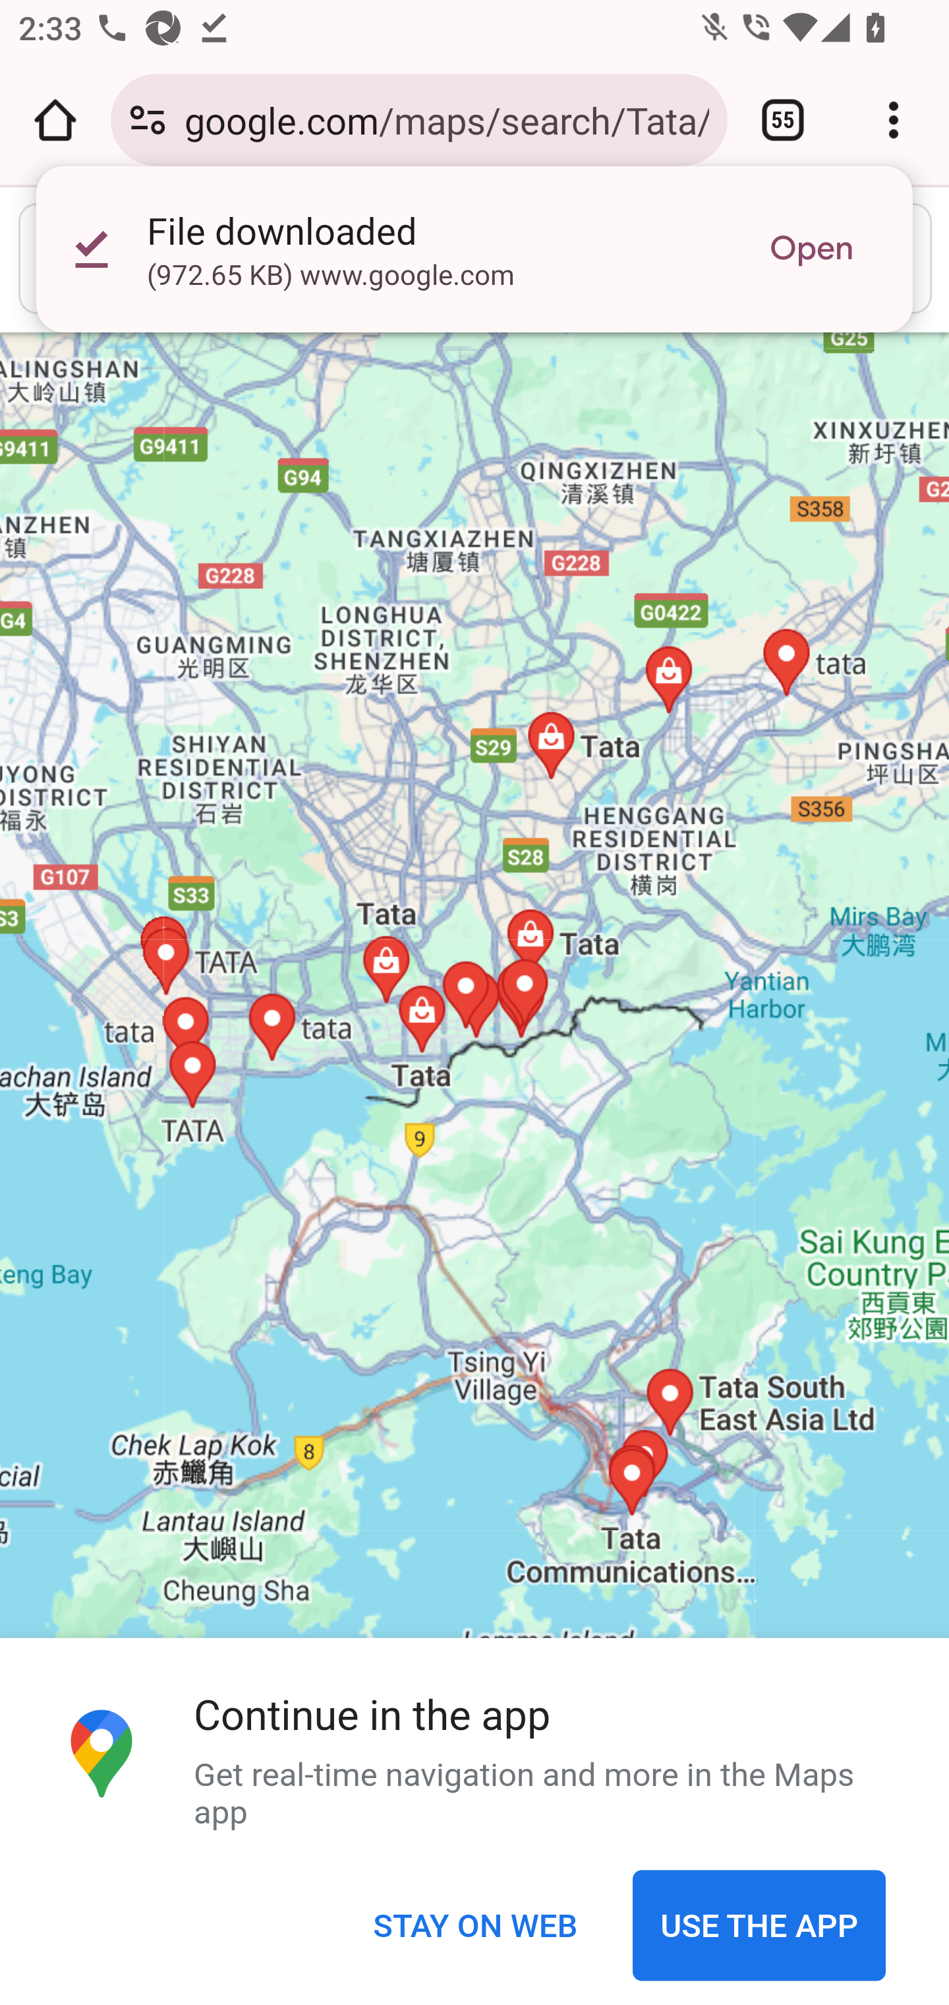 The width and height of the screenshot is (949, 2005). What do you see at coordinates (759, 1927) in the screenshot?
I see `USE THE APP` at bounding box center [759, 1927].